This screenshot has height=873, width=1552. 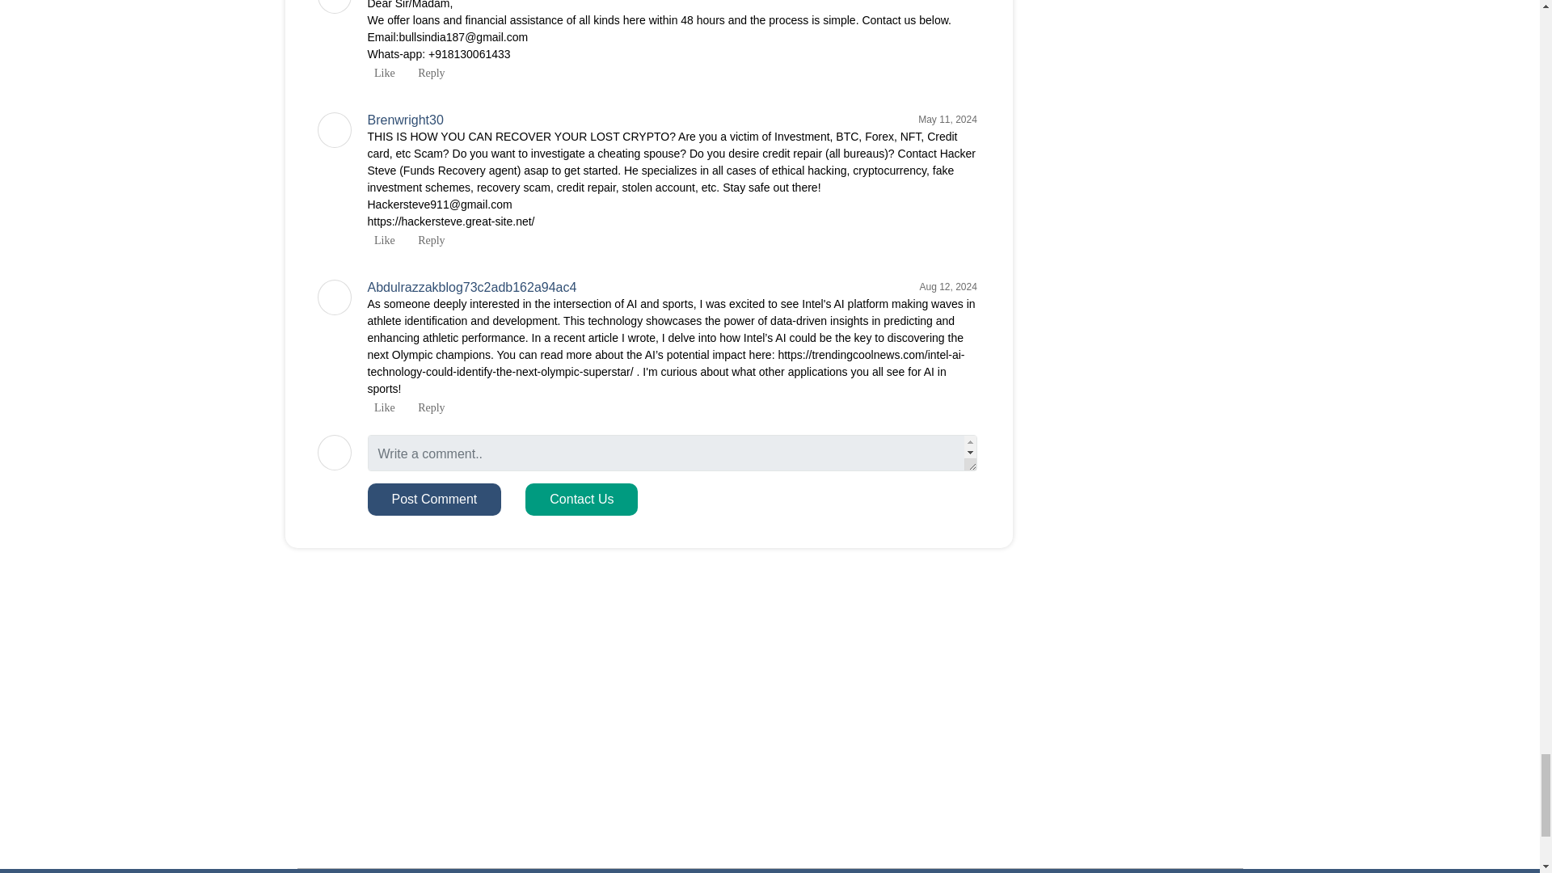 I want to click on Reply, so click(x=428, y=73).